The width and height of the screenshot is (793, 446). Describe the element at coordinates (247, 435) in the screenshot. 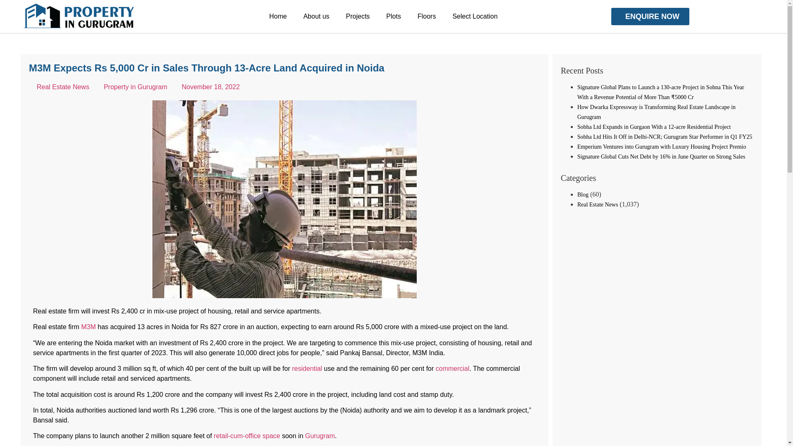

I see `retail-cum-office space` at that location.